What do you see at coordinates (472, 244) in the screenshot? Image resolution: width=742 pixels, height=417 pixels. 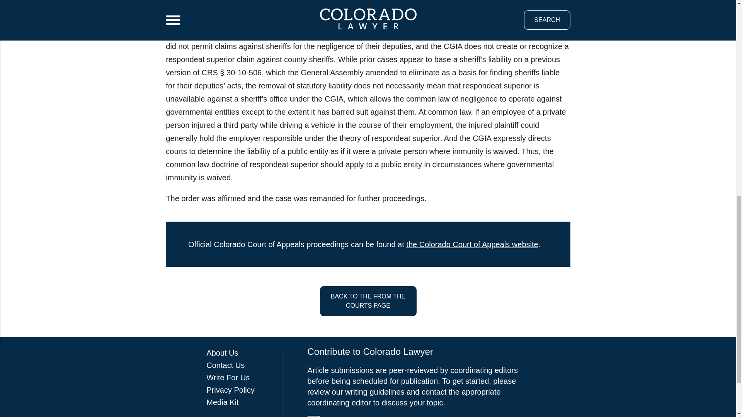 I see `the Colorado Court of Appeals website` at bounding box center [472, 244].